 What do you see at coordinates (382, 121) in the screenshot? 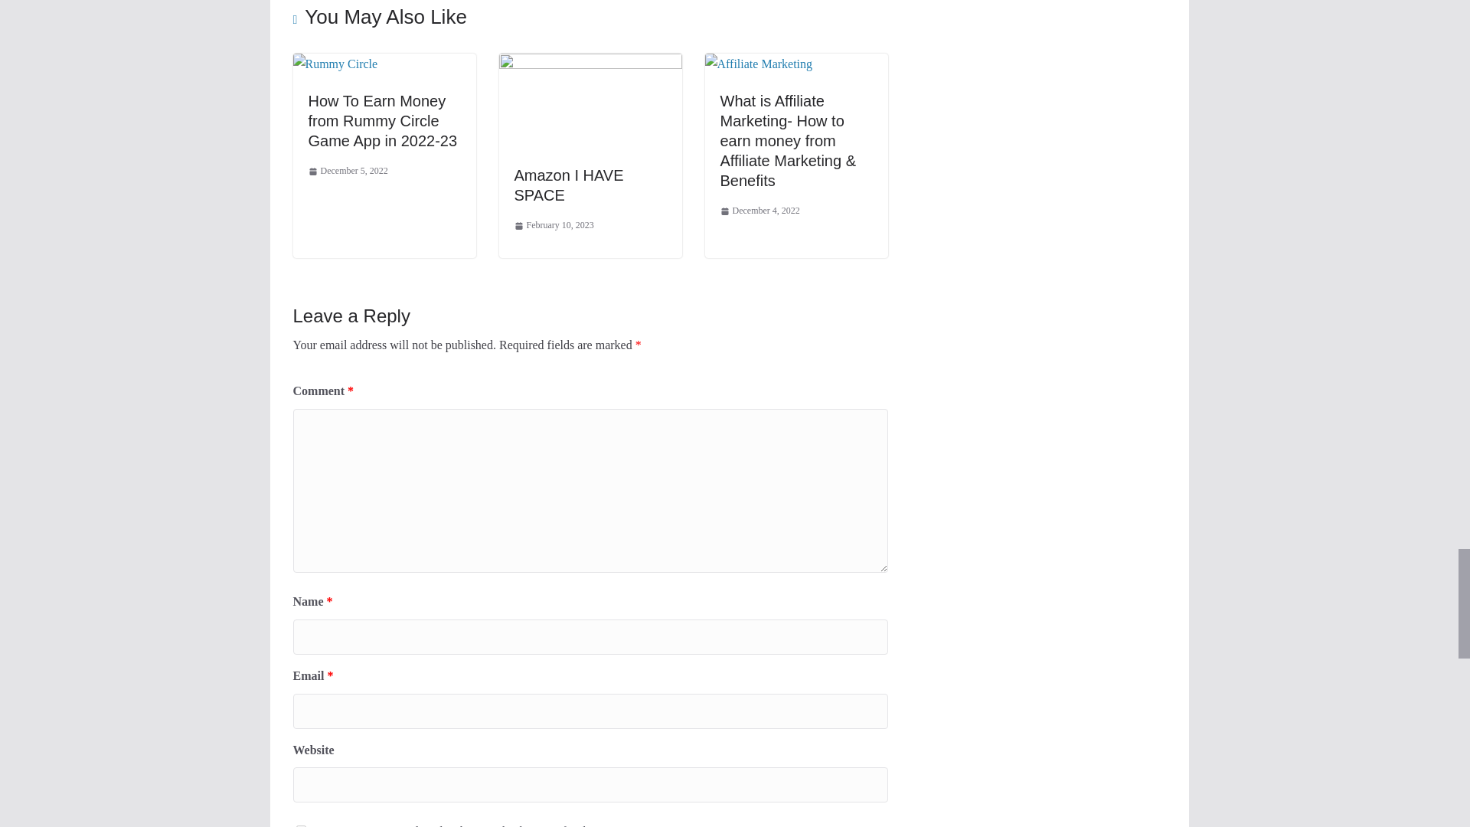
I see `How To Earn Money from Rummy Circle Game App in 2022-23` at bounding box center [382, 121].